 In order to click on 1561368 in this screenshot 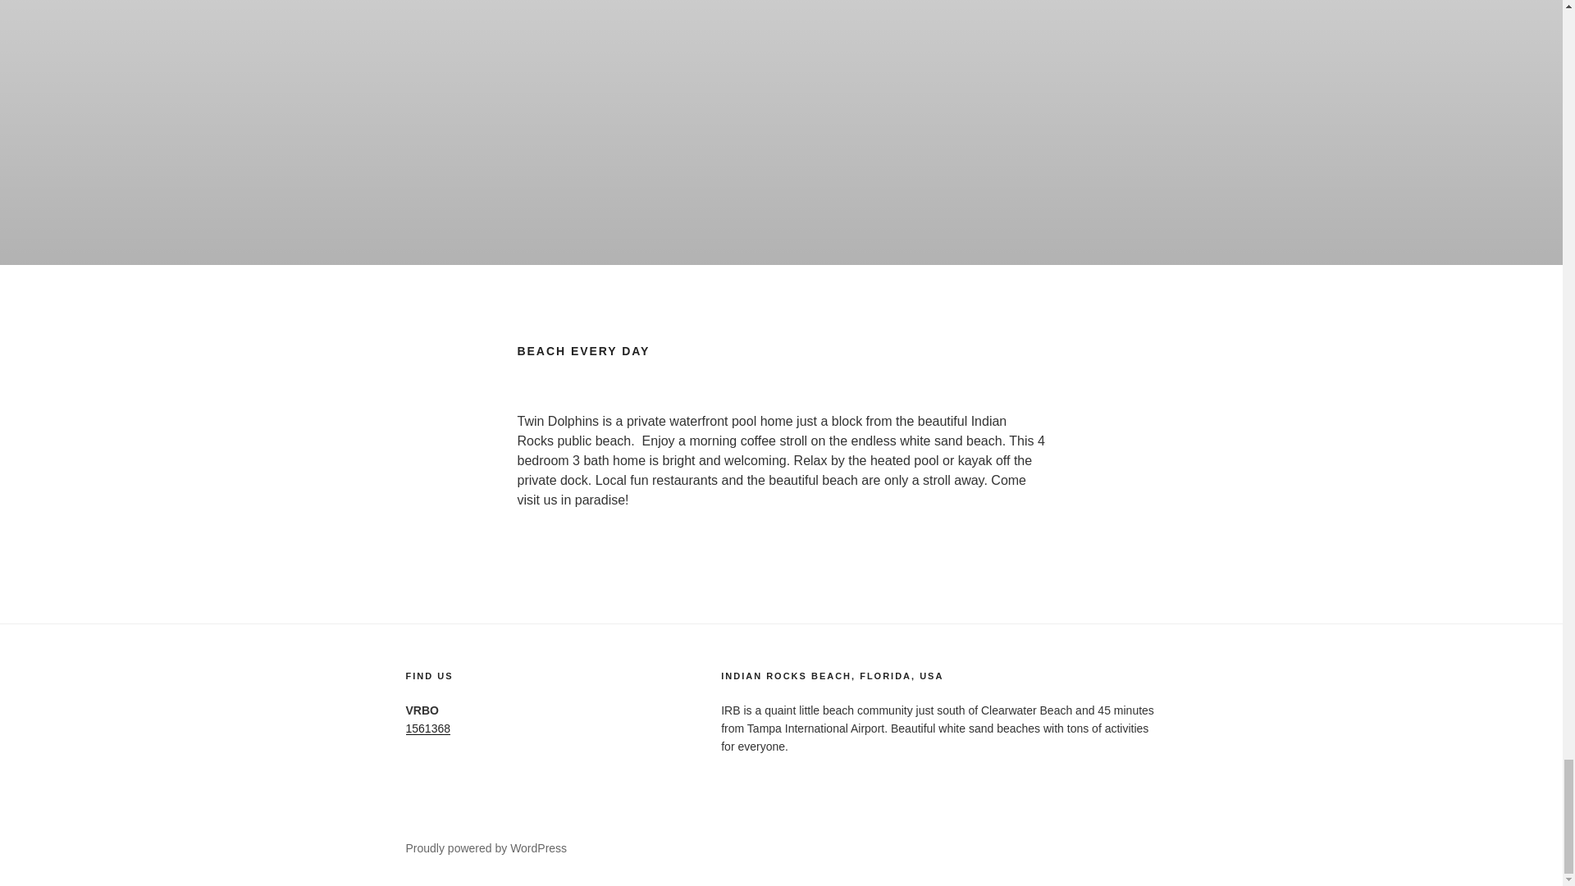, I will do `click(427, 728)`.